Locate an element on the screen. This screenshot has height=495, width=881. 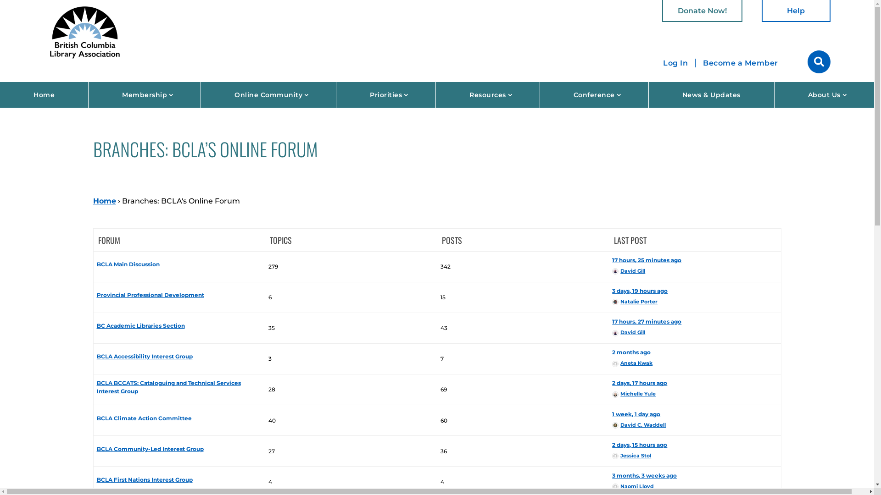
BCLA Logo is located at coordinates (85, 32).